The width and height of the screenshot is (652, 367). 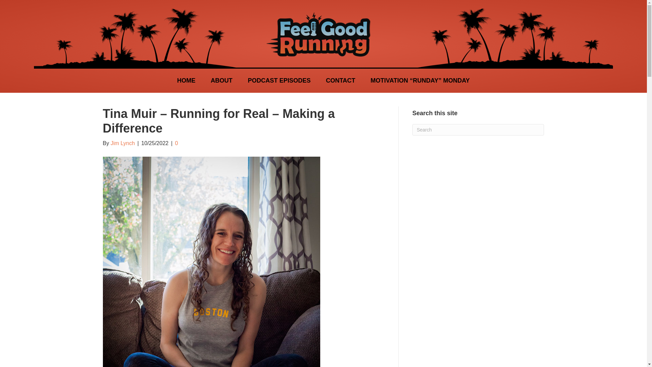 I want to click on CONTACT, so click(x=341, y=80).